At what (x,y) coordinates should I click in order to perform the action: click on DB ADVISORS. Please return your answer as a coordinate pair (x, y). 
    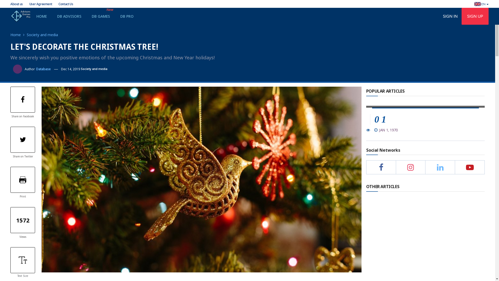
    Looking at the image, I should click on (69, 16).